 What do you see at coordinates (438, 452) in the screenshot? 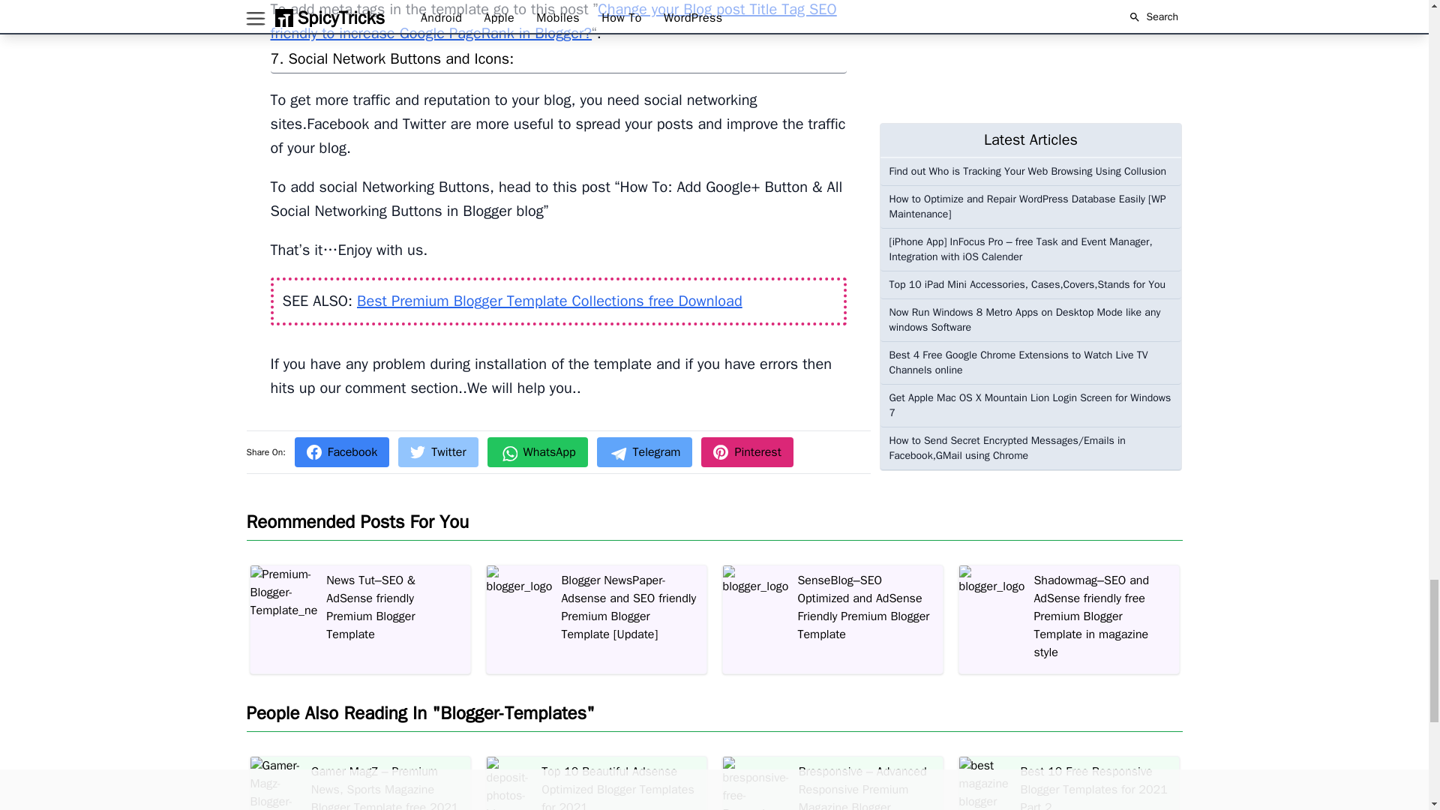
I see `Twitter` at bounding box center [438, 452].